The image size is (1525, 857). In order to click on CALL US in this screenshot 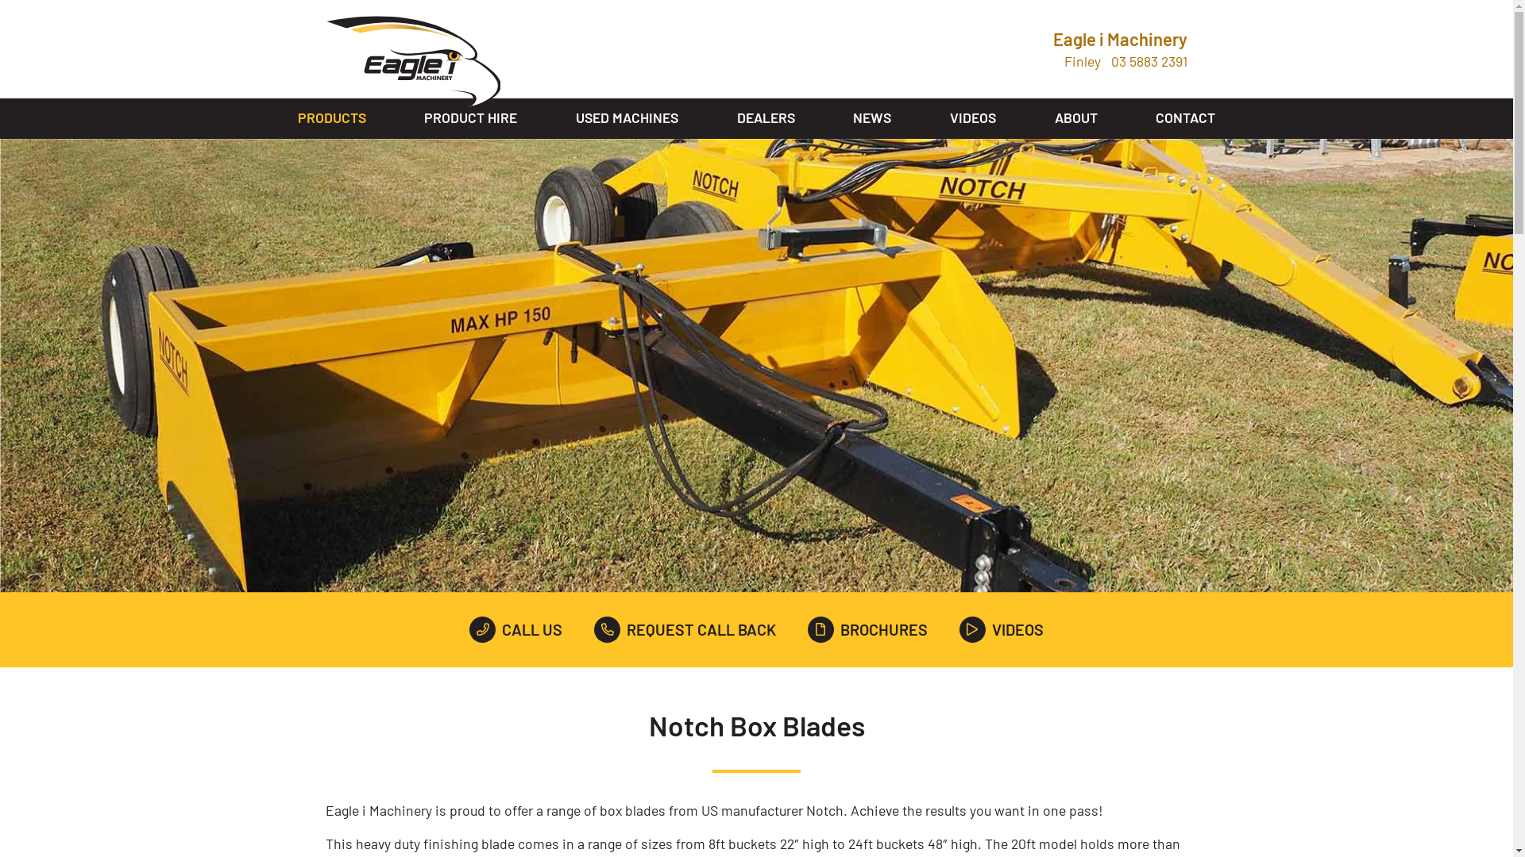, I will do `click(516, 630)`.